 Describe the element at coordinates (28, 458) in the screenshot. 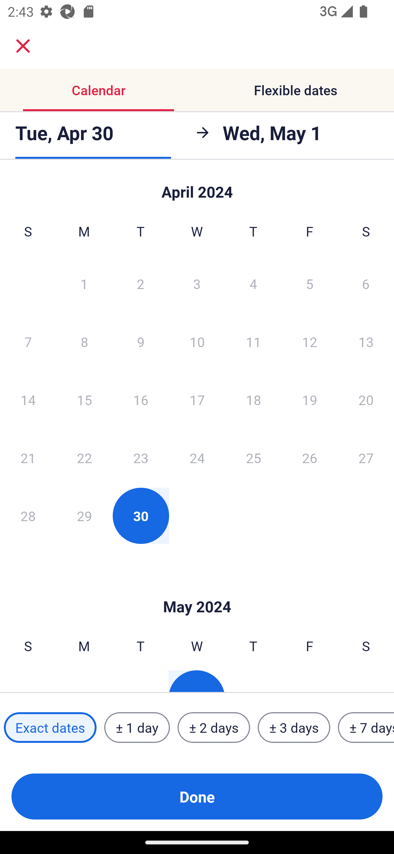

I see `21 Sunday, April 21, 2024` at that location.